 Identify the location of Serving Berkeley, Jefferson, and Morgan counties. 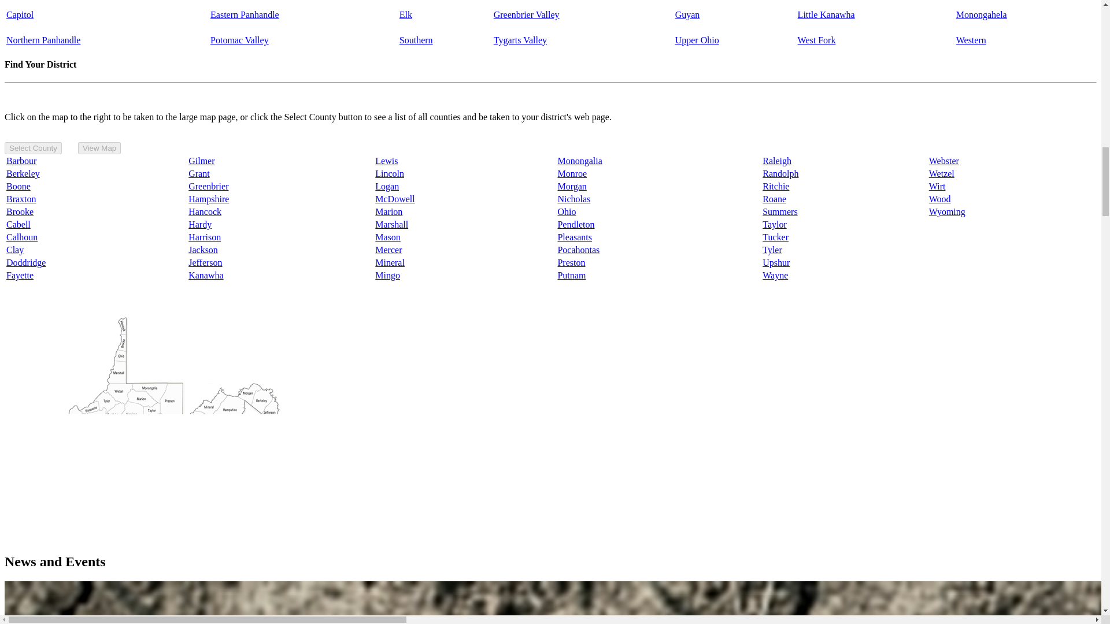
(245, 14).